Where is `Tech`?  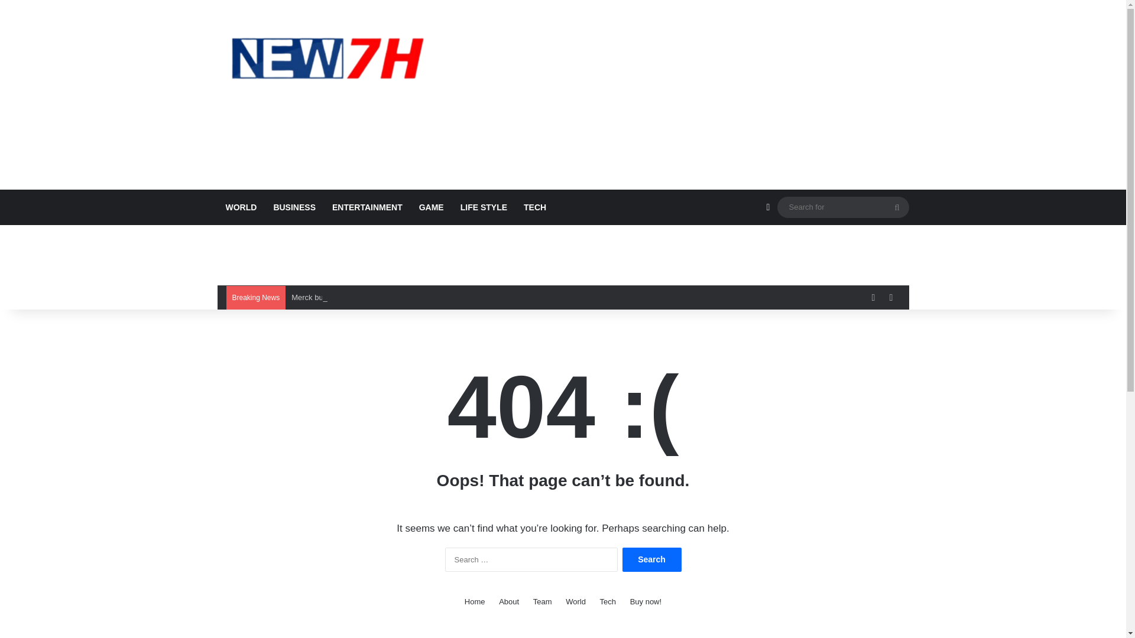 Tech is located at coordinates (608, 601).